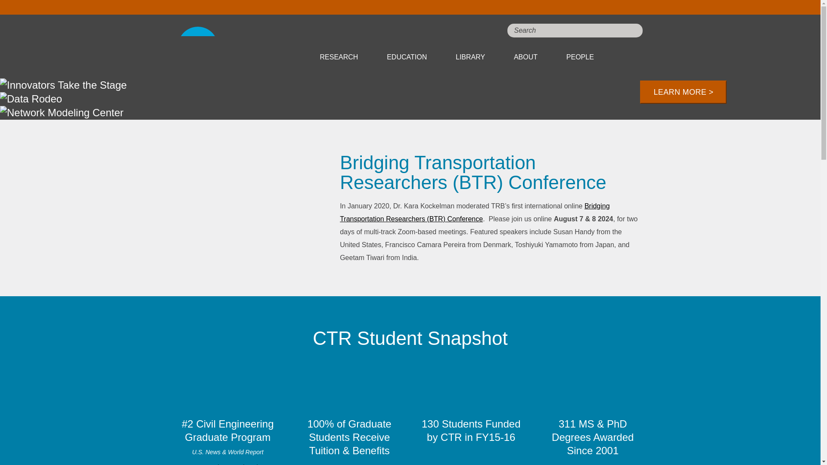 The image size is (827, 465). Describe the element at coordinates (470, 57) in the screenshot. I see `TxDOT Research Library operated by CTR Library` at that location.